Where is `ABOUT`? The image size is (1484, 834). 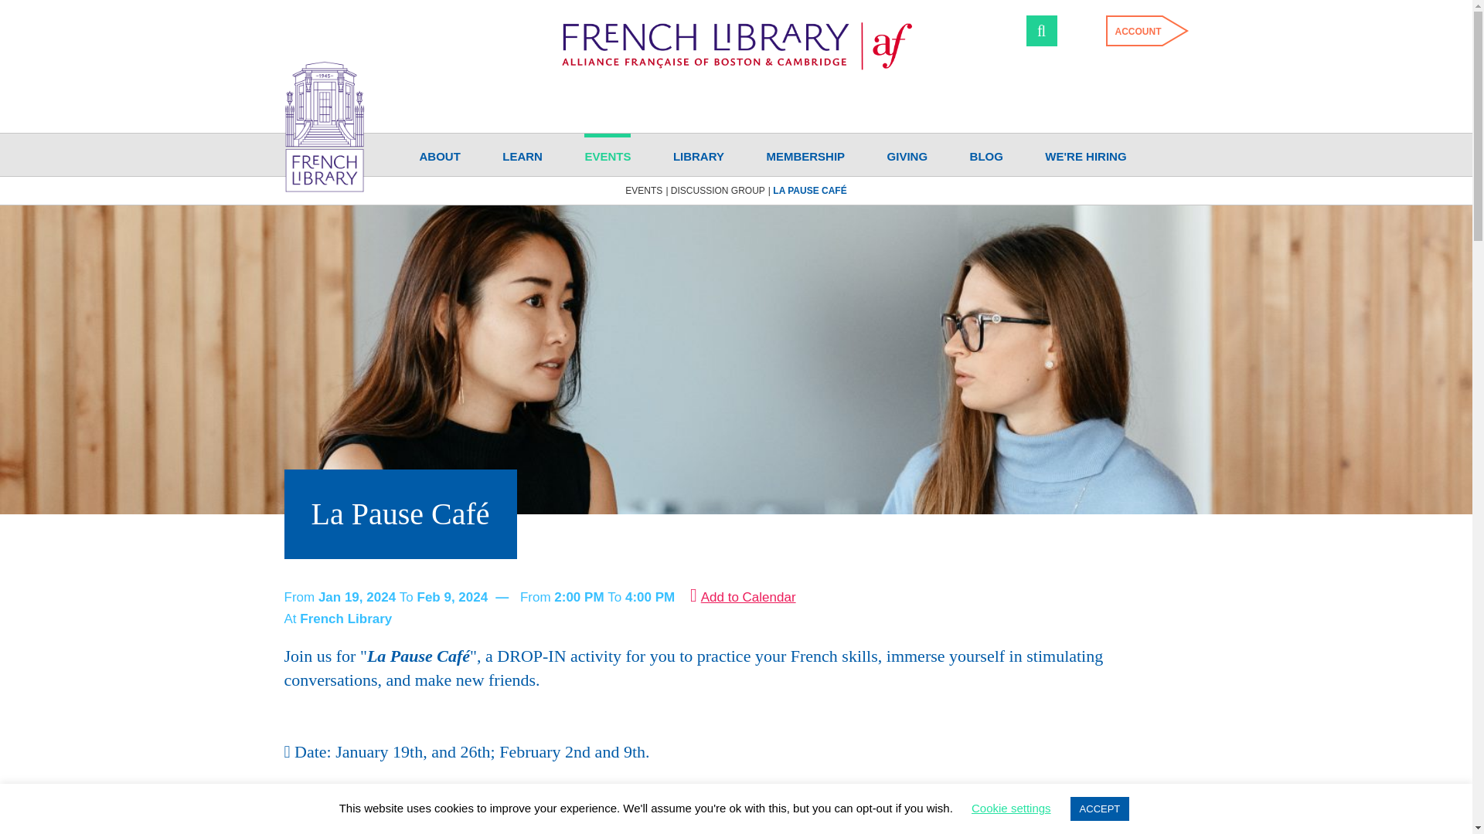
ABOUT is located at coordinates (439, 154).